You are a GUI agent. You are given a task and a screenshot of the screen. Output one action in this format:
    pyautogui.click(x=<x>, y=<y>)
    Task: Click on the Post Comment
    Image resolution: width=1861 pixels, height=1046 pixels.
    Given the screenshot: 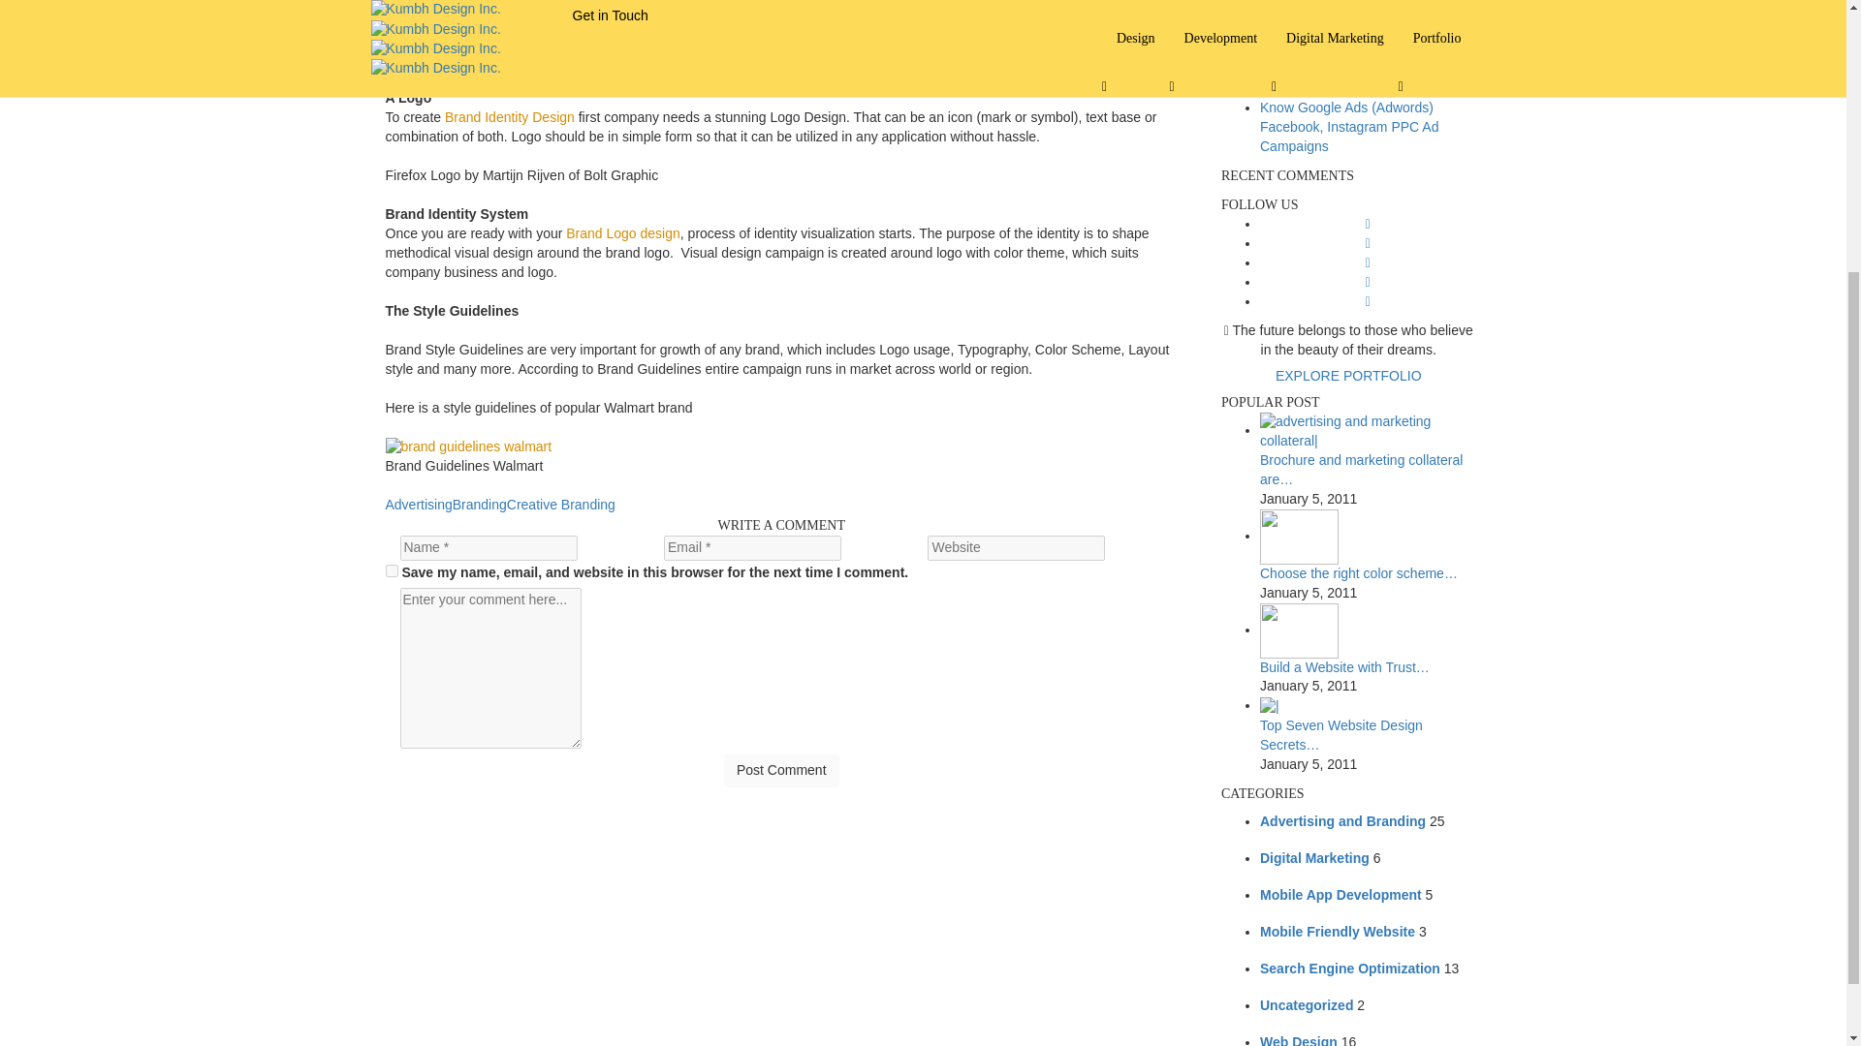 What is the action you would take?
    pyautogui.click(x=781, y=771)
    